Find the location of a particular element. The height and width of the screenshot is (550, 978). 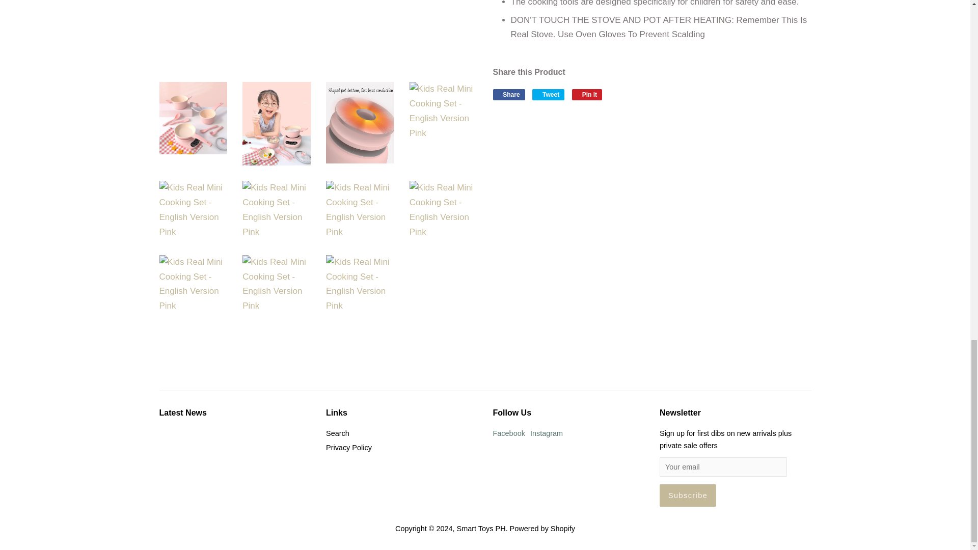

Smart Toys PH on Instagram is located at coordinates (546, 433).